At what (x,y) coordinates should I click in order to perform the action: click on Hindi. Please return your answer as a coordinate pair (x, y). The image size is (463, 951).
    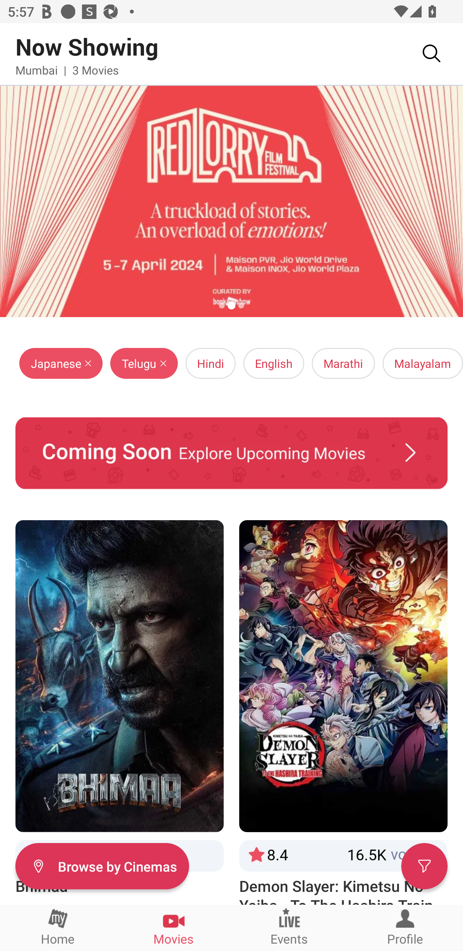
    Looking at the image, I should click on (210, 363).